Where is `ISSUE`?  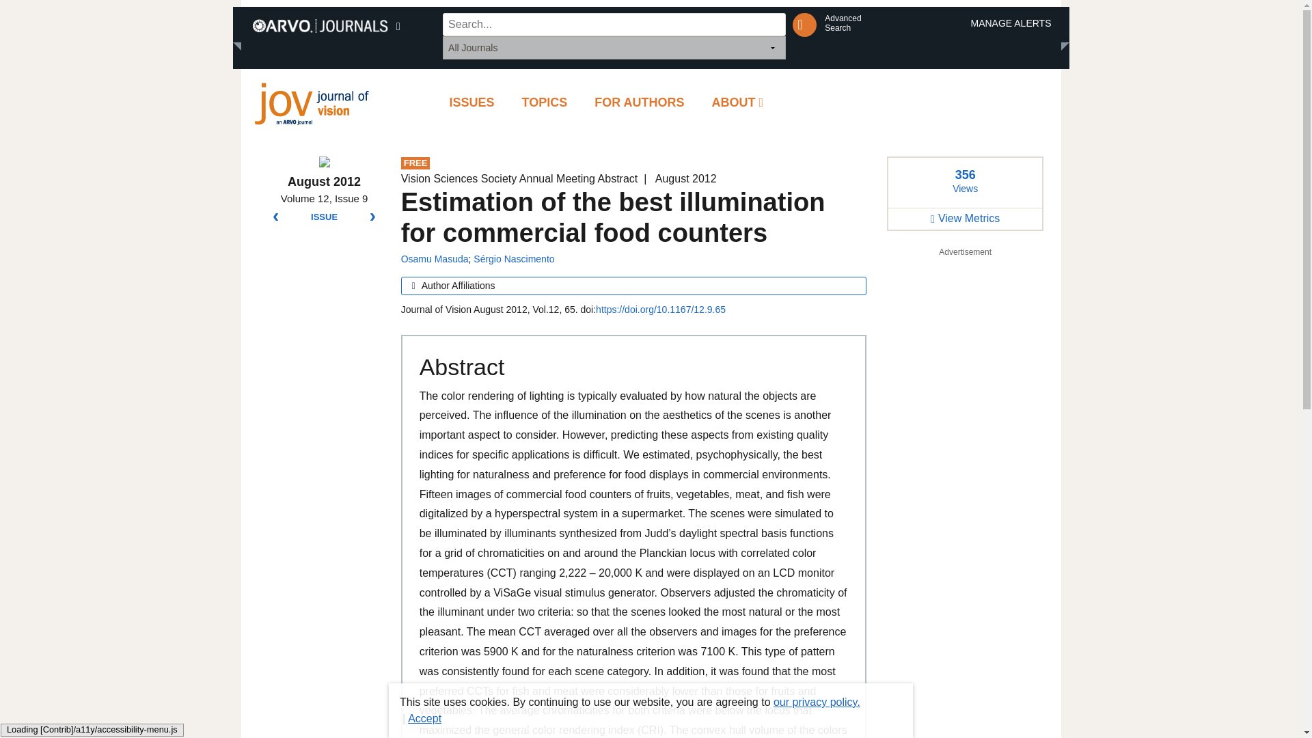 ISSUE is located at coordinates (324, 217).